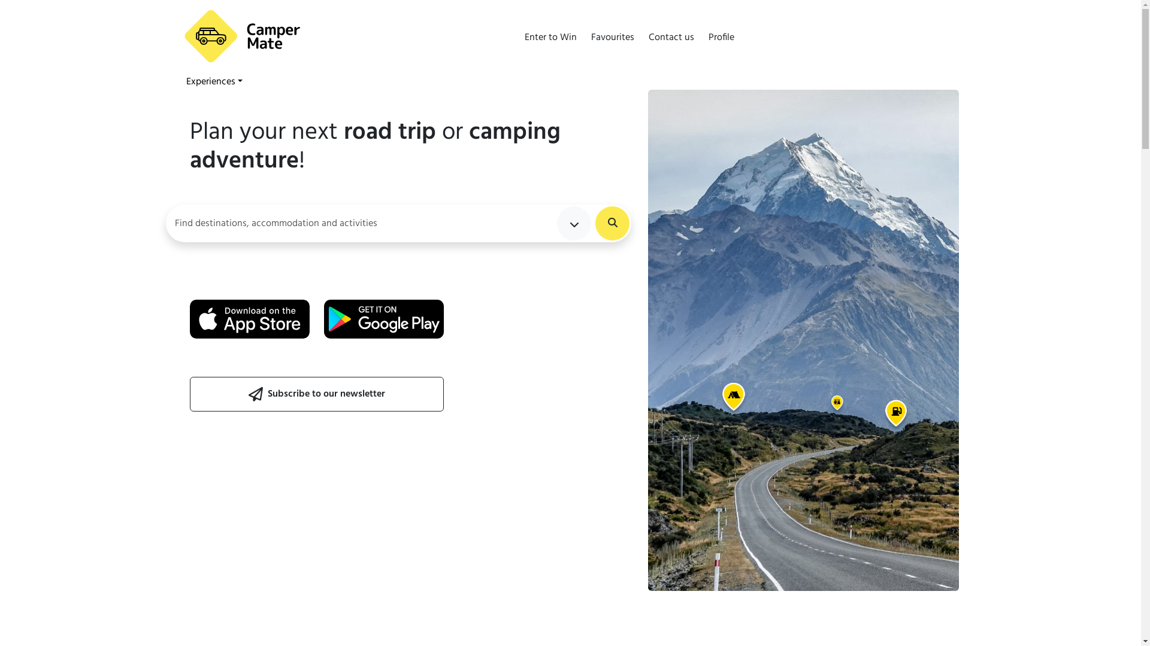  What do you see at coordinates (612, 44) in the screenshot?
I see `Favourites` at bounding box center [612, 44].